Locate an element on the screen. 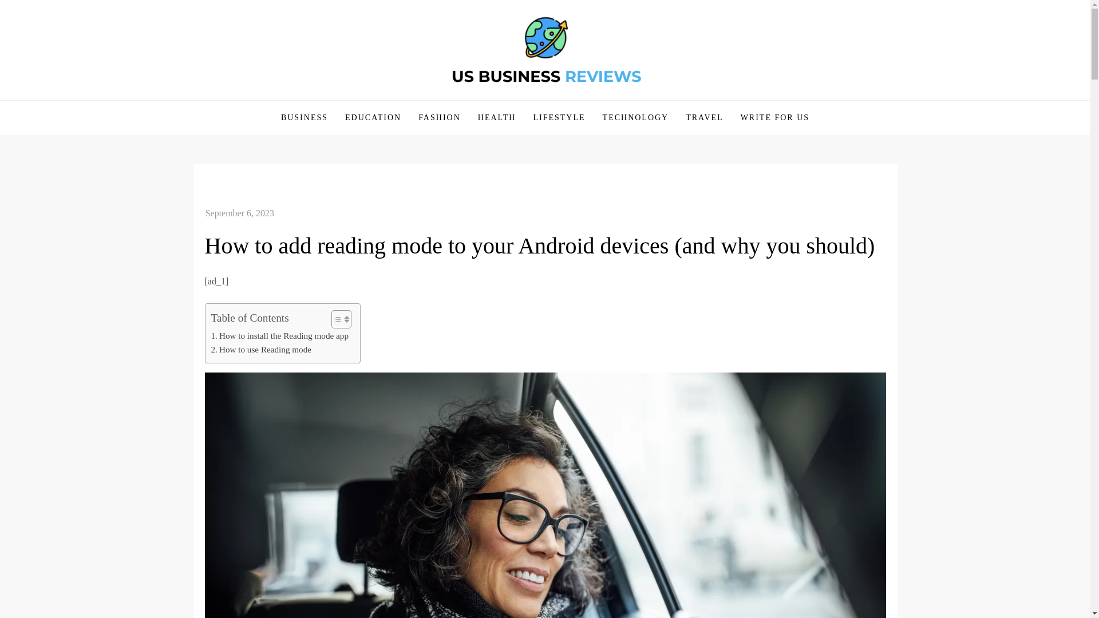 The image size is (1099, 618). HEALTH is located at coordinates (497, 118).